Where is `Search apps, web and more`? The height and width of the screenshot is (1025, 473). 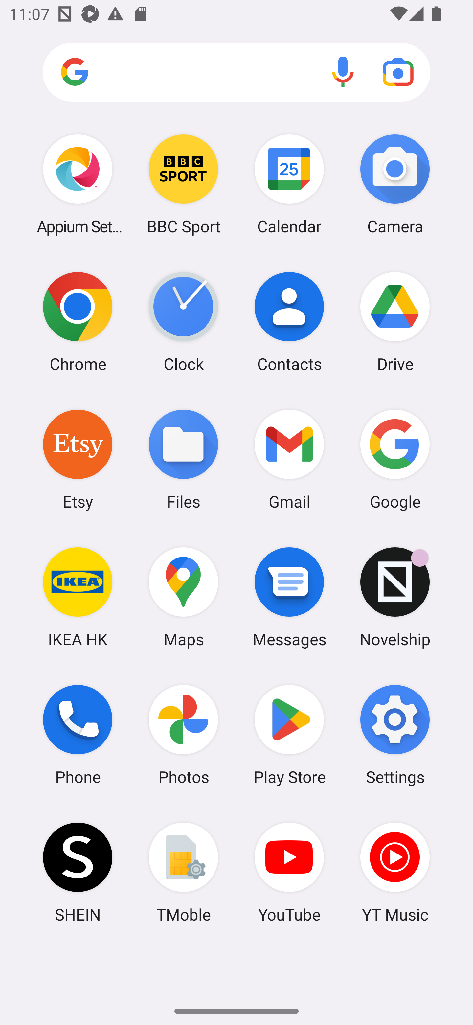
Search apps, web and more is located at coordinates (236, 72).